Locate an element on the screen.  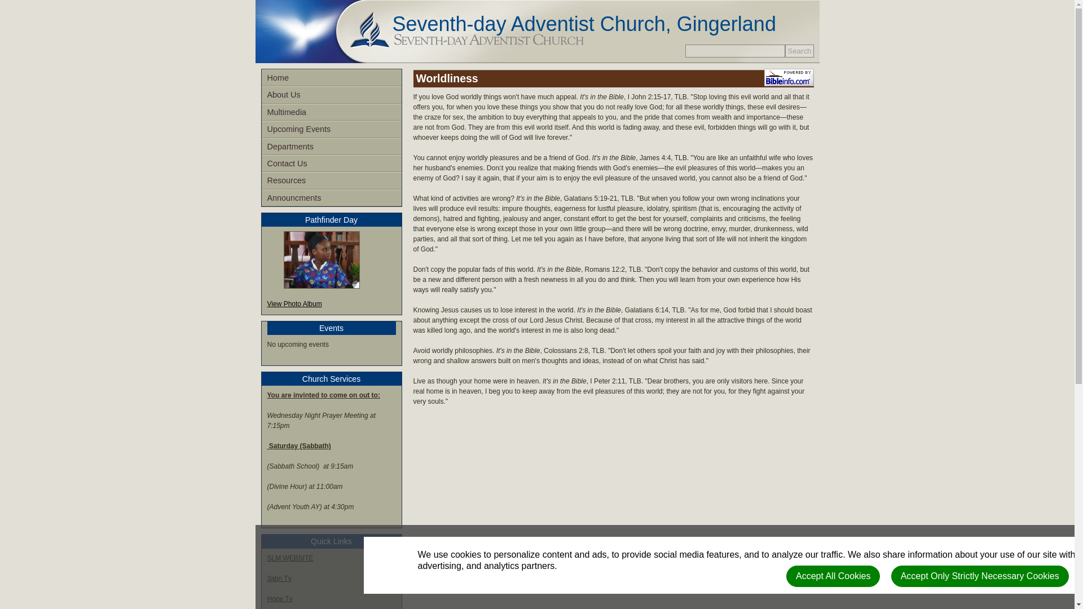
Hope Tv is located at coordinates (280, 598).